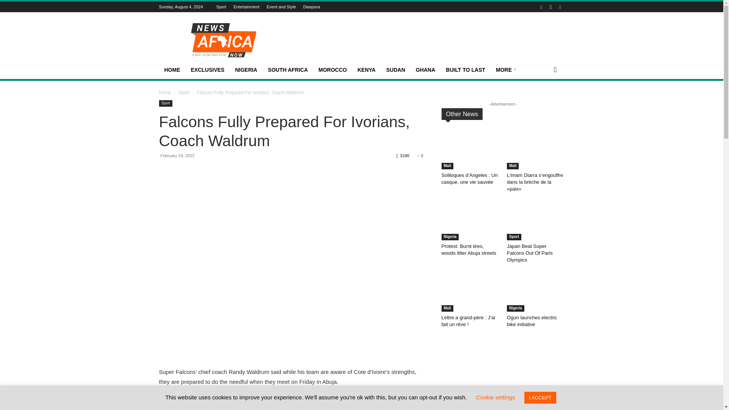 This screenshot has height=410, width=729. What do you see at coordinates (184, 92) in the screenshot?
I see `View all posts in Sport` at bounding box center [184, 92].